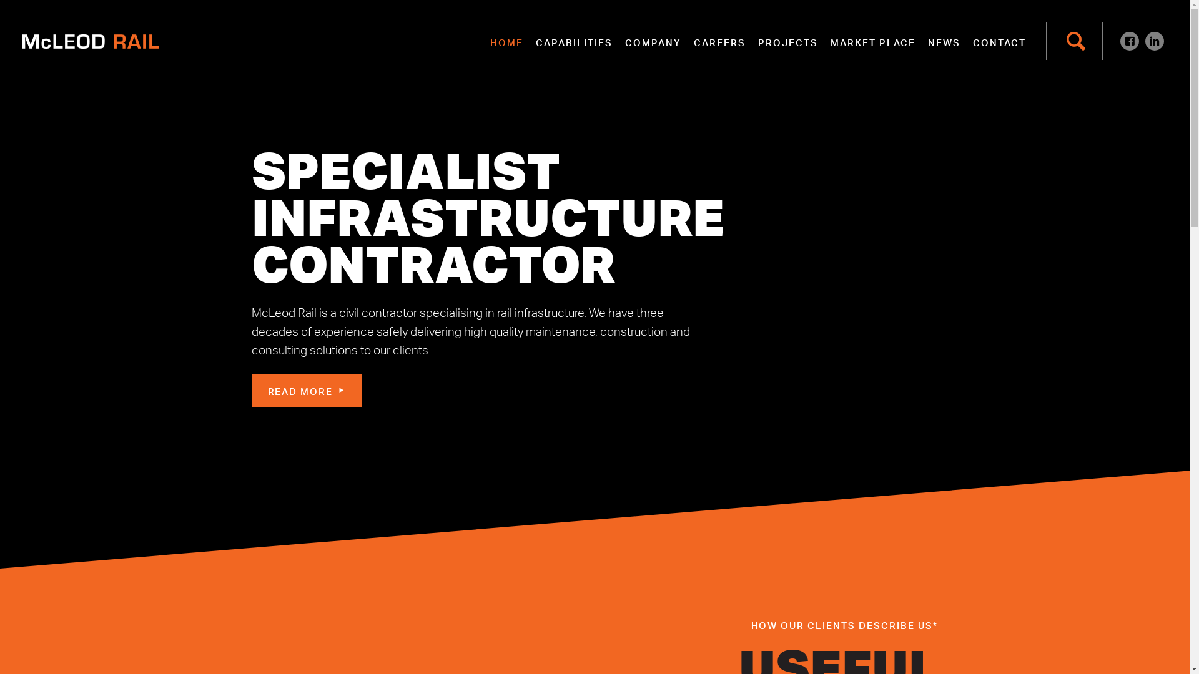 This screenshot has height=674, width=1199. Describe the element at coordinates (91, 41) in the screenshot. I see `McLeod Rail Pty Ltd` at that location.